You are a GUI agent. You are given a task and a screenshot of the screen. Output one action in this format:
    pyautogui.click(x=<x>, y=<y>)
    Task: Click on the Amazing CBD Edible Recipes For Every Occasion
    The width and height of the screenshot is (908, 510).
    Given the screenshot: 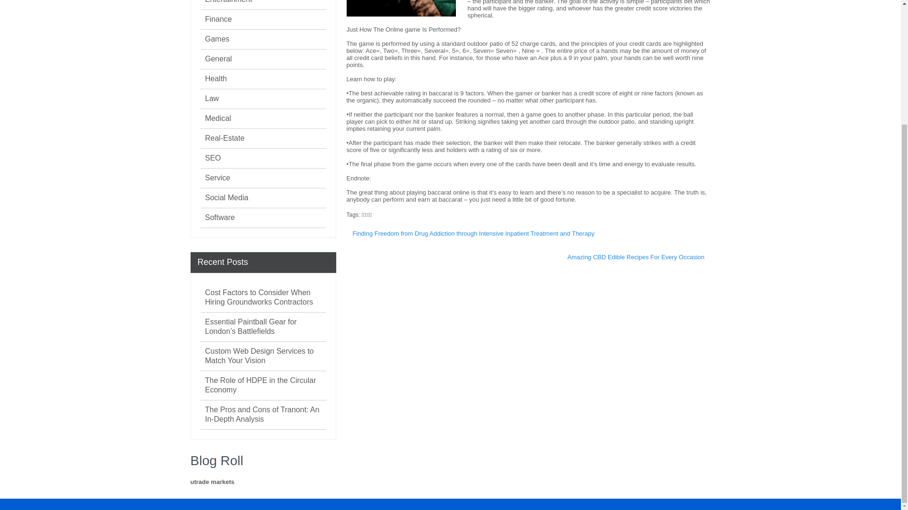 What is the action you would take?
    pyautogui.click(x=636, y=257)
    